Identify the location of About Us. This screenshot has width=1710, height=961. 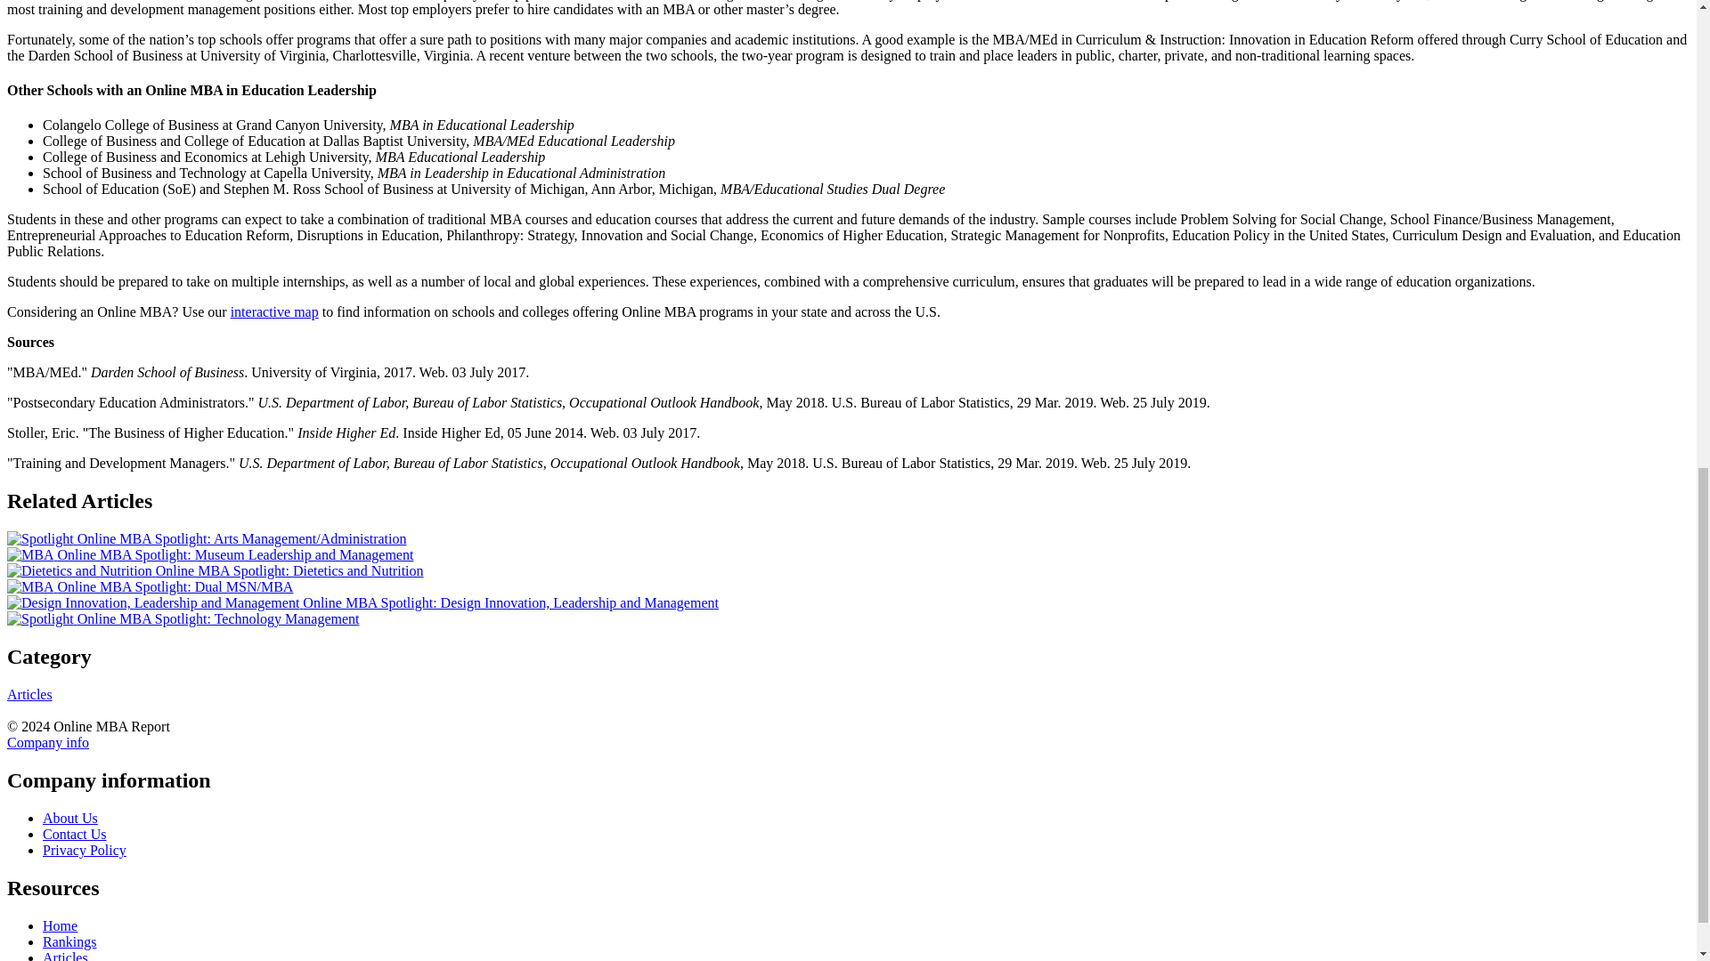
(69, 818).